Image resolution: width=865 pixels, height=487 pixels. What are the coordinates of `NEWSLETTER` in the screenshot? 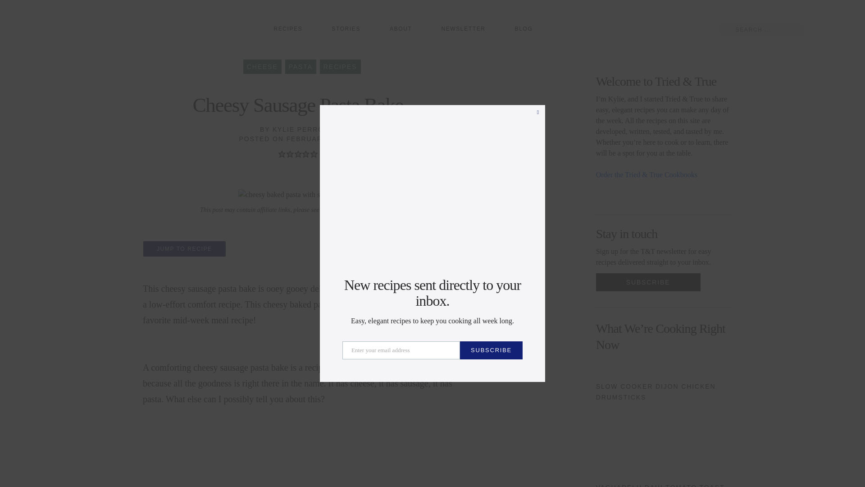 It's located at (463, 29).